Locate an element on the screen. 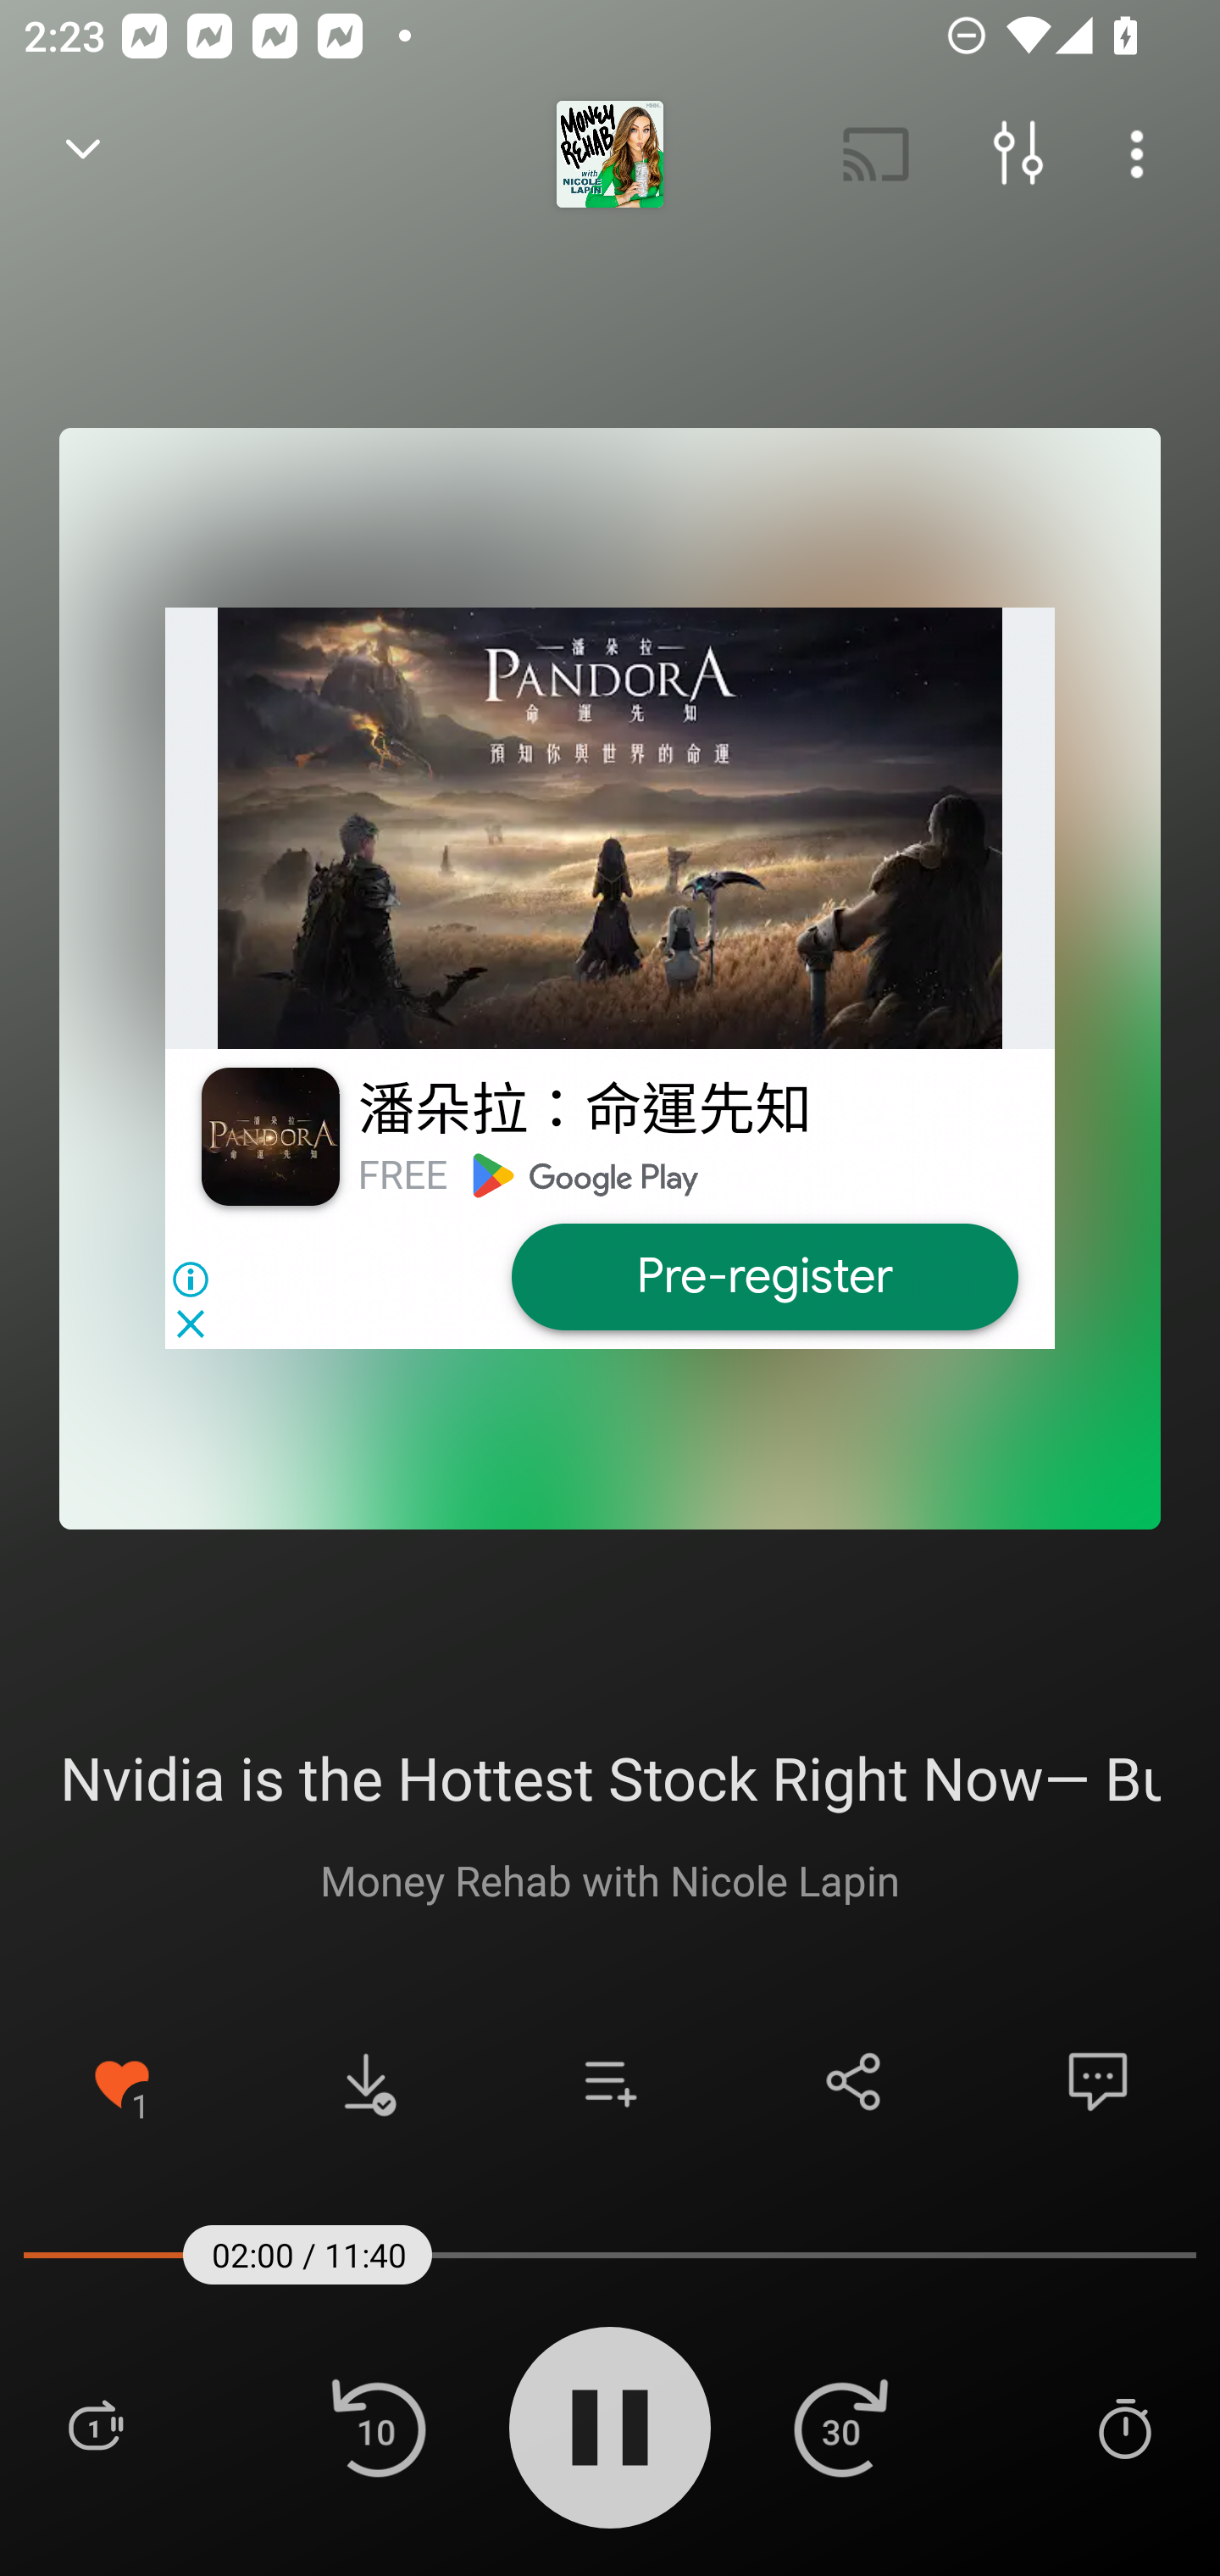 The image size is (1220, 2576). FREE is located at coordinates (402, 1174).